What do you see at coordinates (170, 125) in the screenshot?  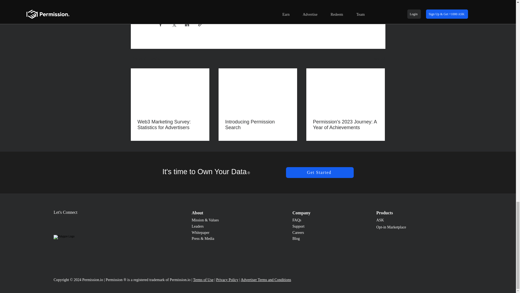 I see `Web3 Marketing Survey: Statistics for Advertisers` at bounding box center [170, 125].